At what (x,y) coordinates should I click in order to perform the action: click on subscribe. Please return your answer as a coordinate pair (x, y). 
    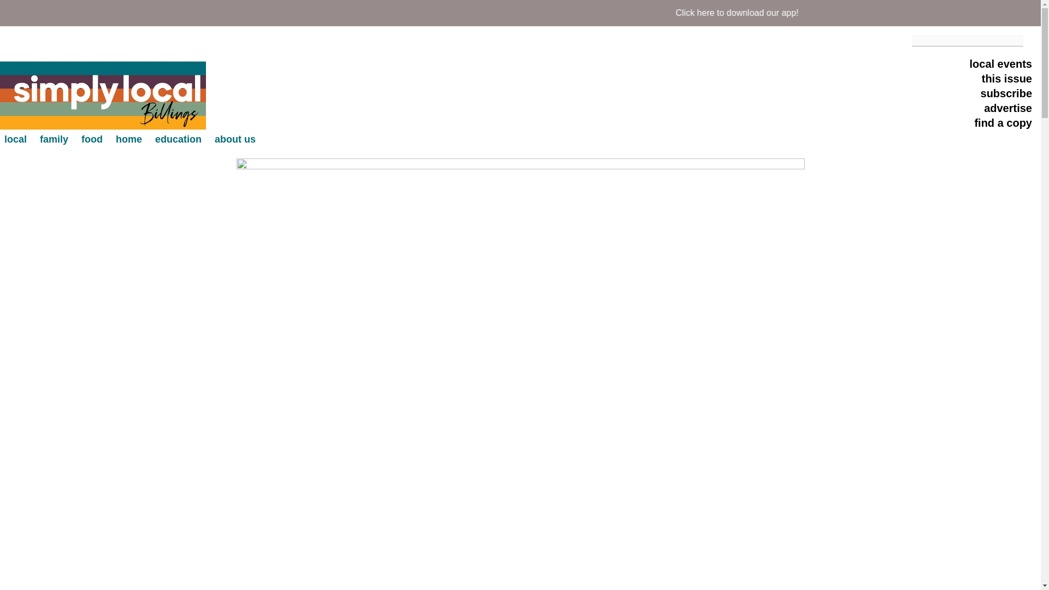
    Looking at the image, I should click on (1006, 94).